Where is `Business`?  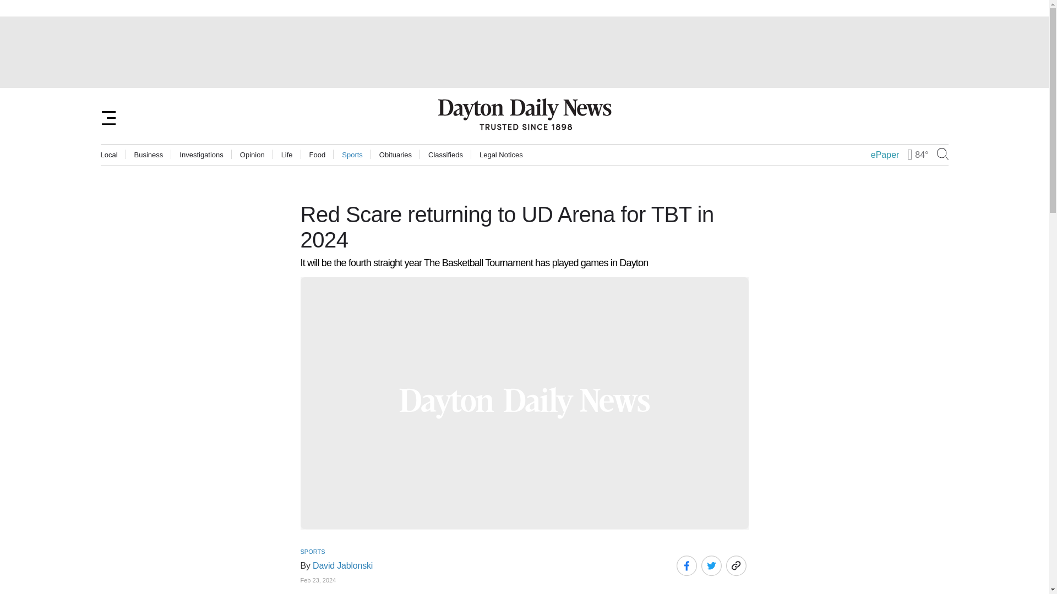 Business is located at coordinates (149, 155).